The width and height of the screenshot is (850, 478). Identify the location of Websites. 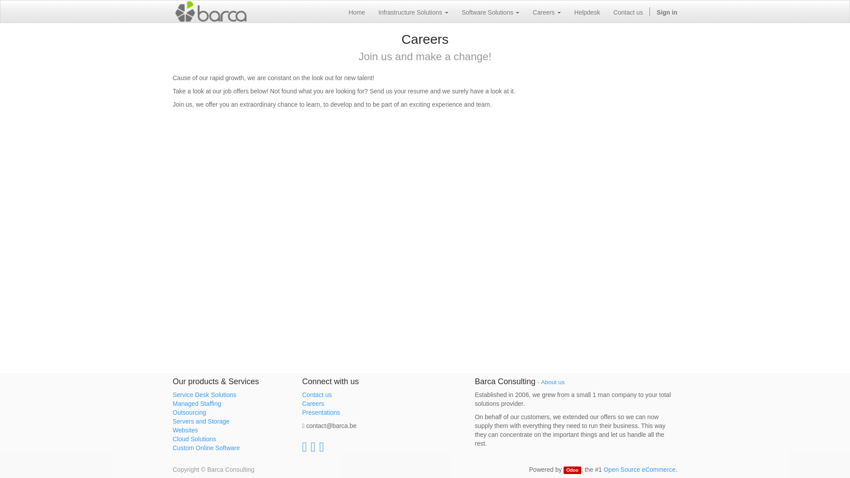
(185, 430).